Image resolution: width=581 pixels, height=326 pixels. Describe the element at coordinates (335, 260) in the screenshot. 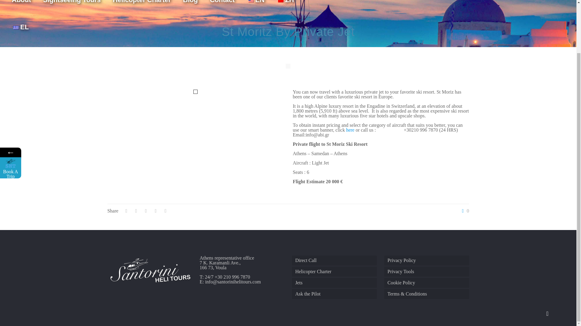

I see `Direct Call` at that location.